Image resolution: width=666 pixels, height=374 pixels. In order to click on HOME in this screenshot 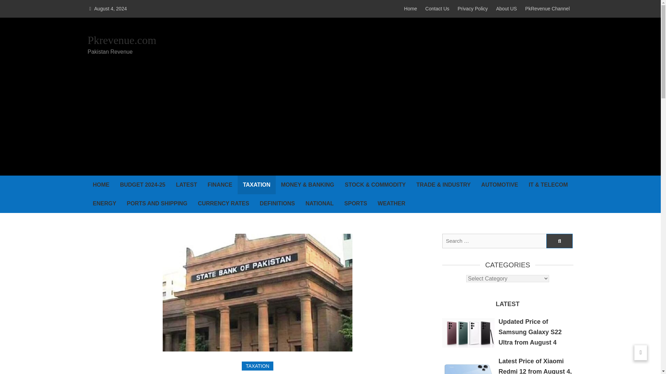, I will do `click(101, 185)`.